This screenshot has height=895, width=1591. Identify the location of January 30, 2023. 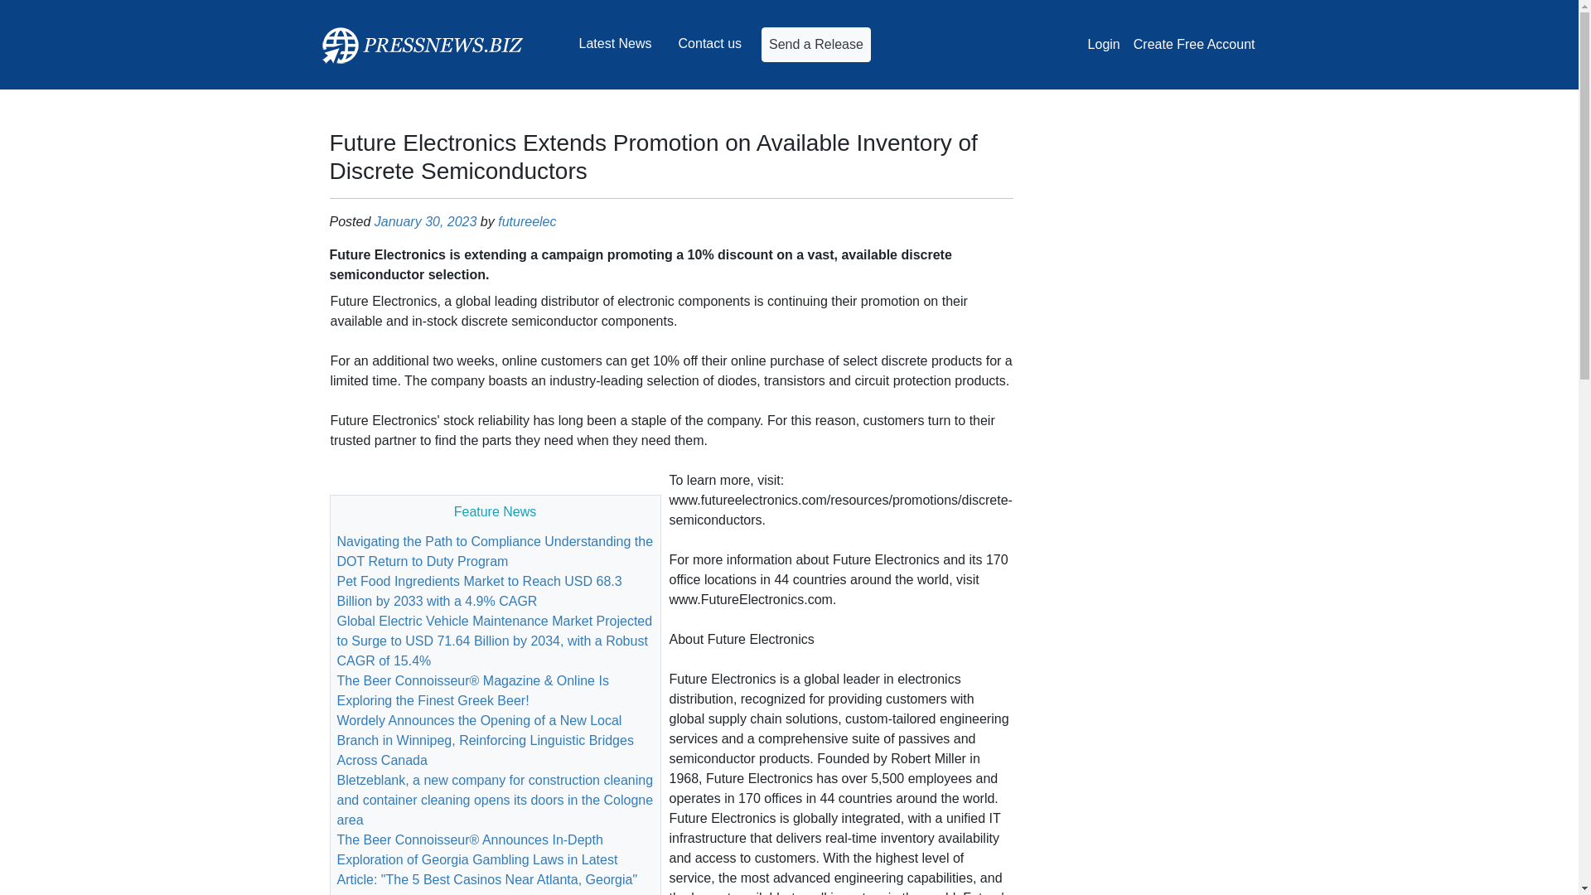
(426, 222).